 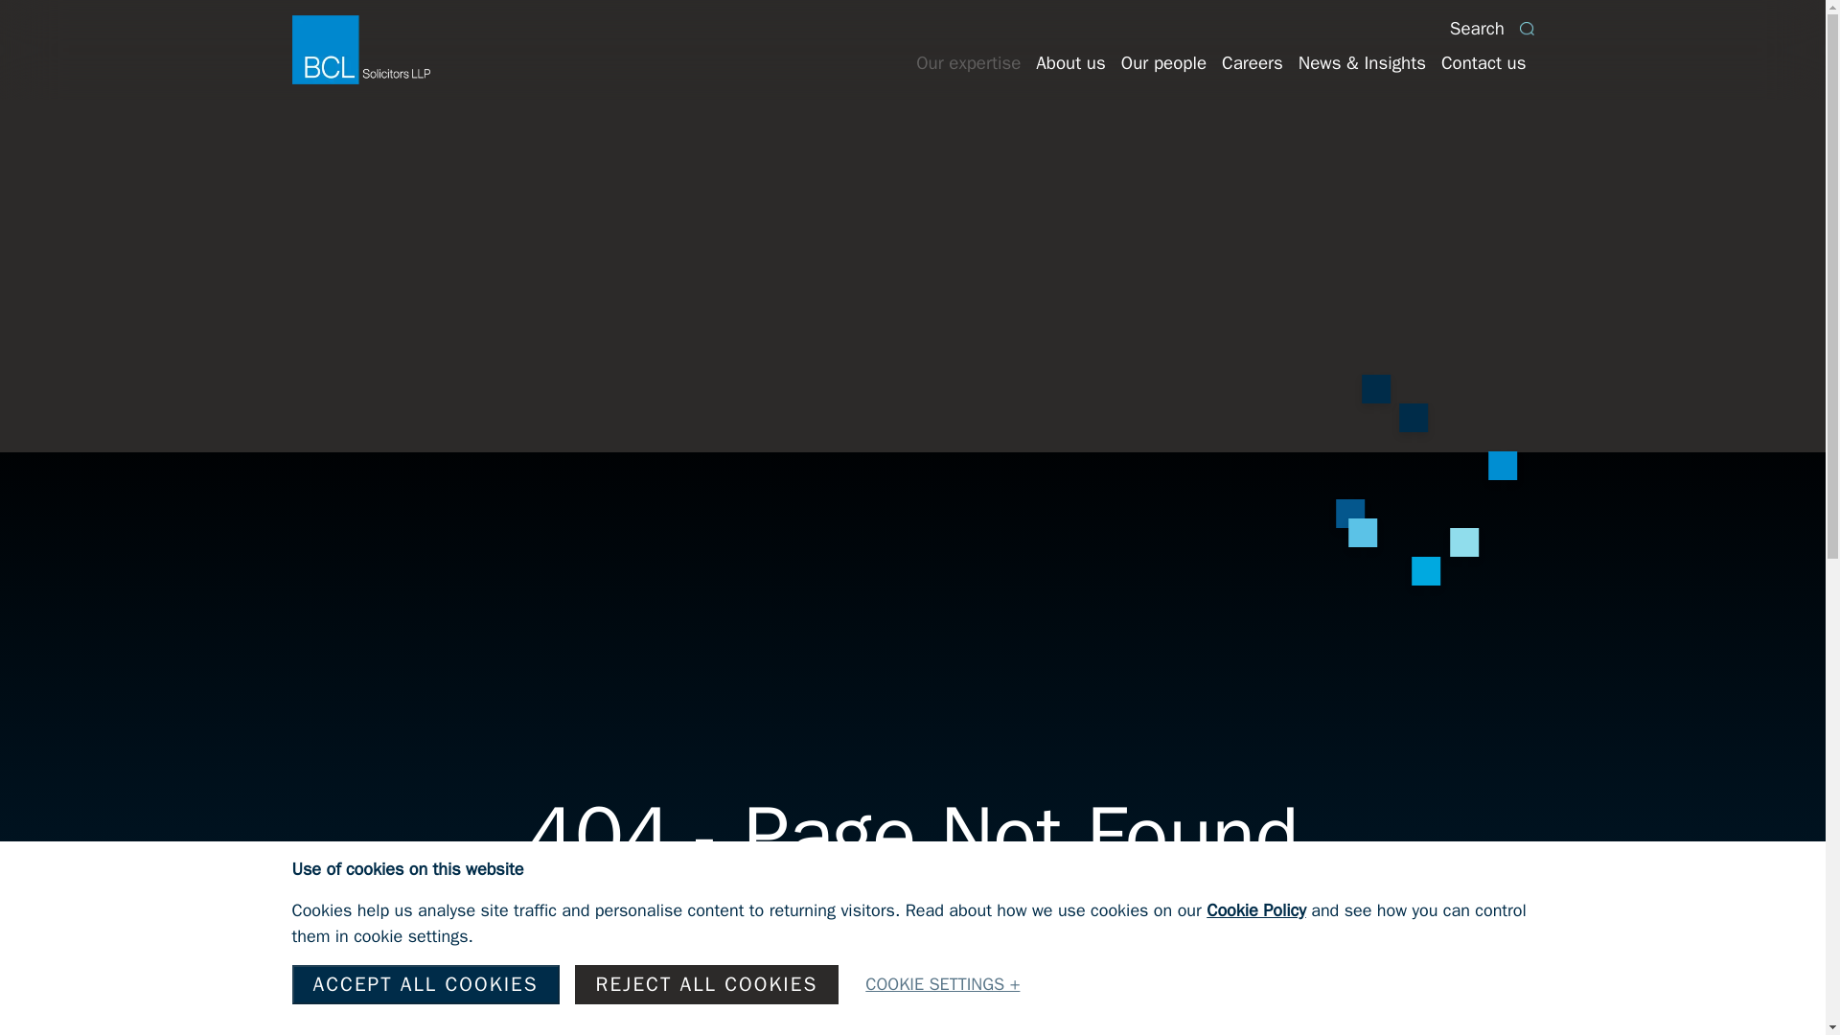 What do you see at coordinates (1256, 910) in the screenshot?
I see `Cookie Policy` at bounding box center [1256, 910].